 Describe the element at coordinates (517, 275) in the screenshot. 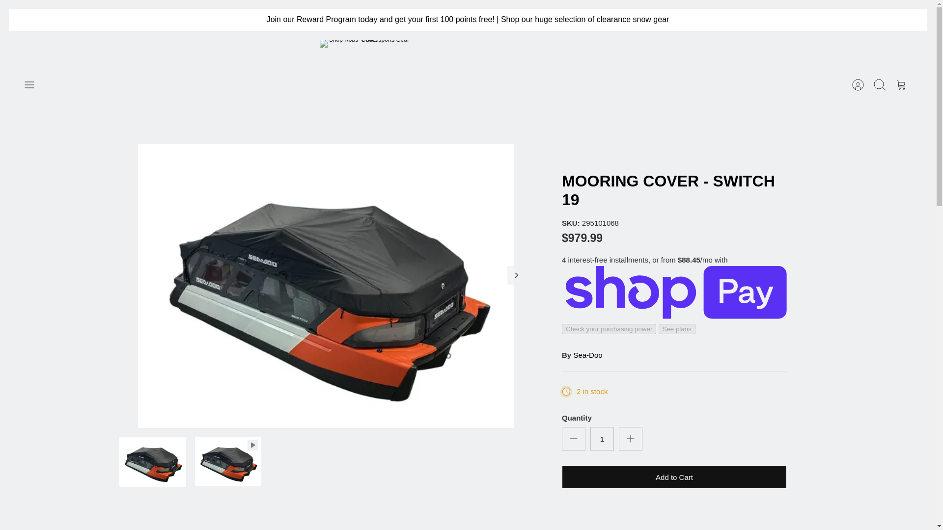

I see `Right` at that location.